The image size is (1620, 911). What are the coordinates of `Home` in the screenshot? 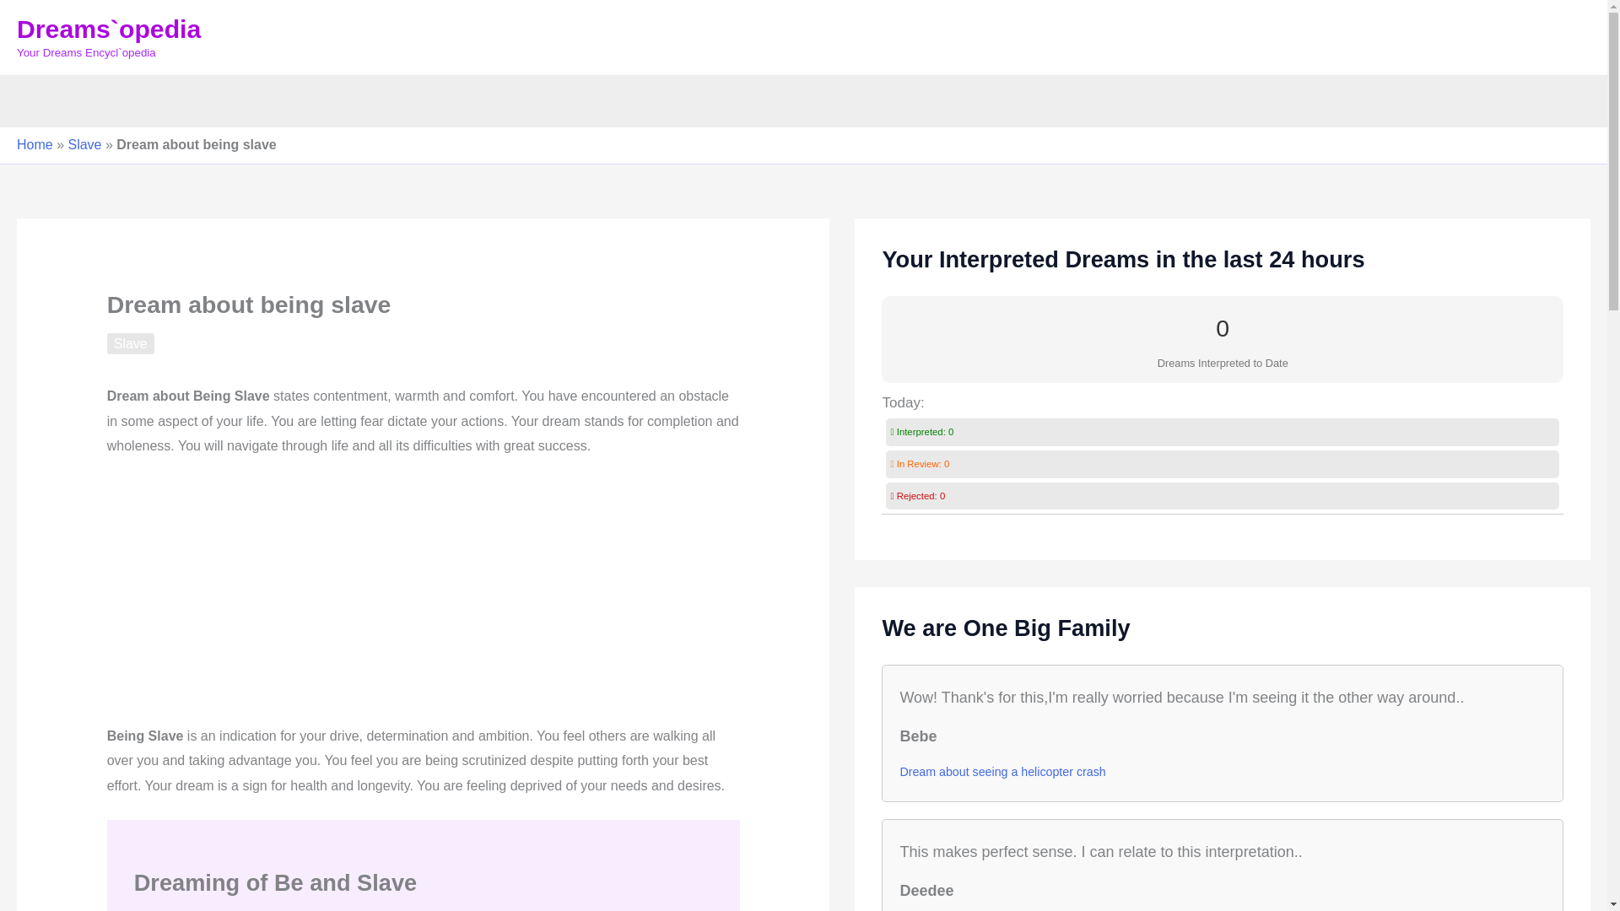 It's located at (35, 145).